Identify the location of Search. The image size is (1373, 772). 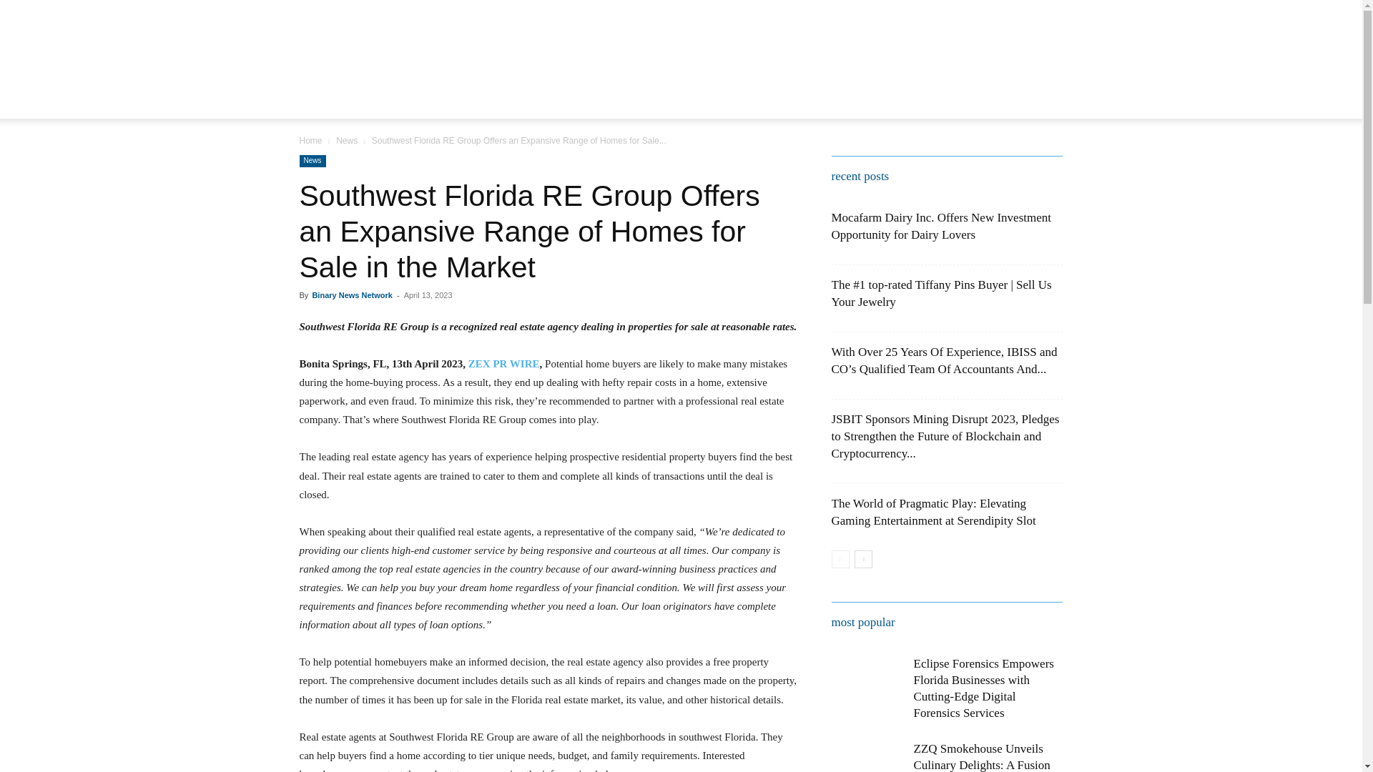
(1023, 159).